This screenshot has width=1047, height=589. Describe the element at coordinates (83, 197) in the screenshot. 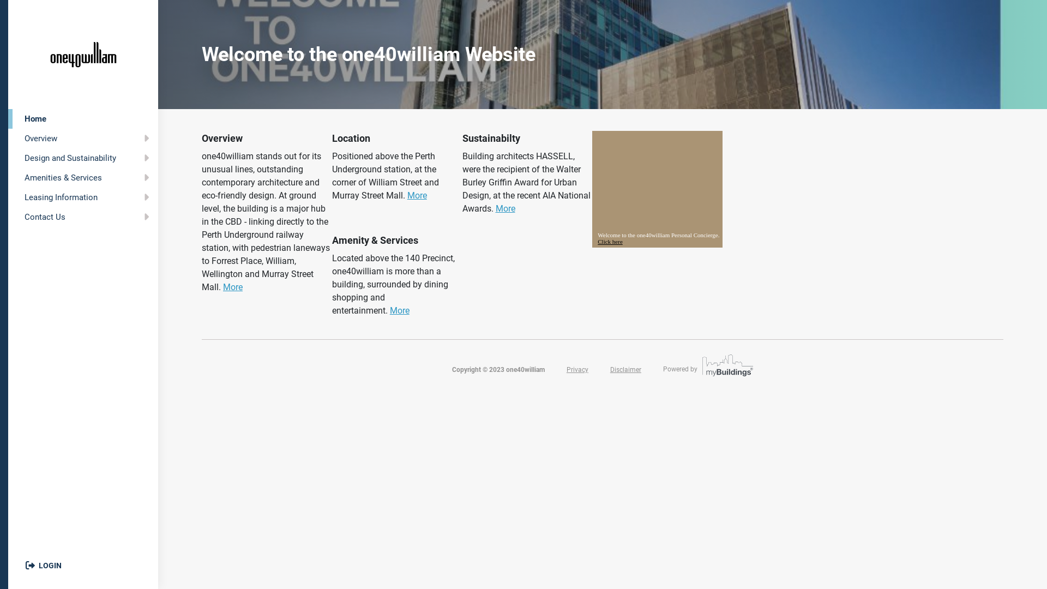

I see `Leasing Information` at that location.